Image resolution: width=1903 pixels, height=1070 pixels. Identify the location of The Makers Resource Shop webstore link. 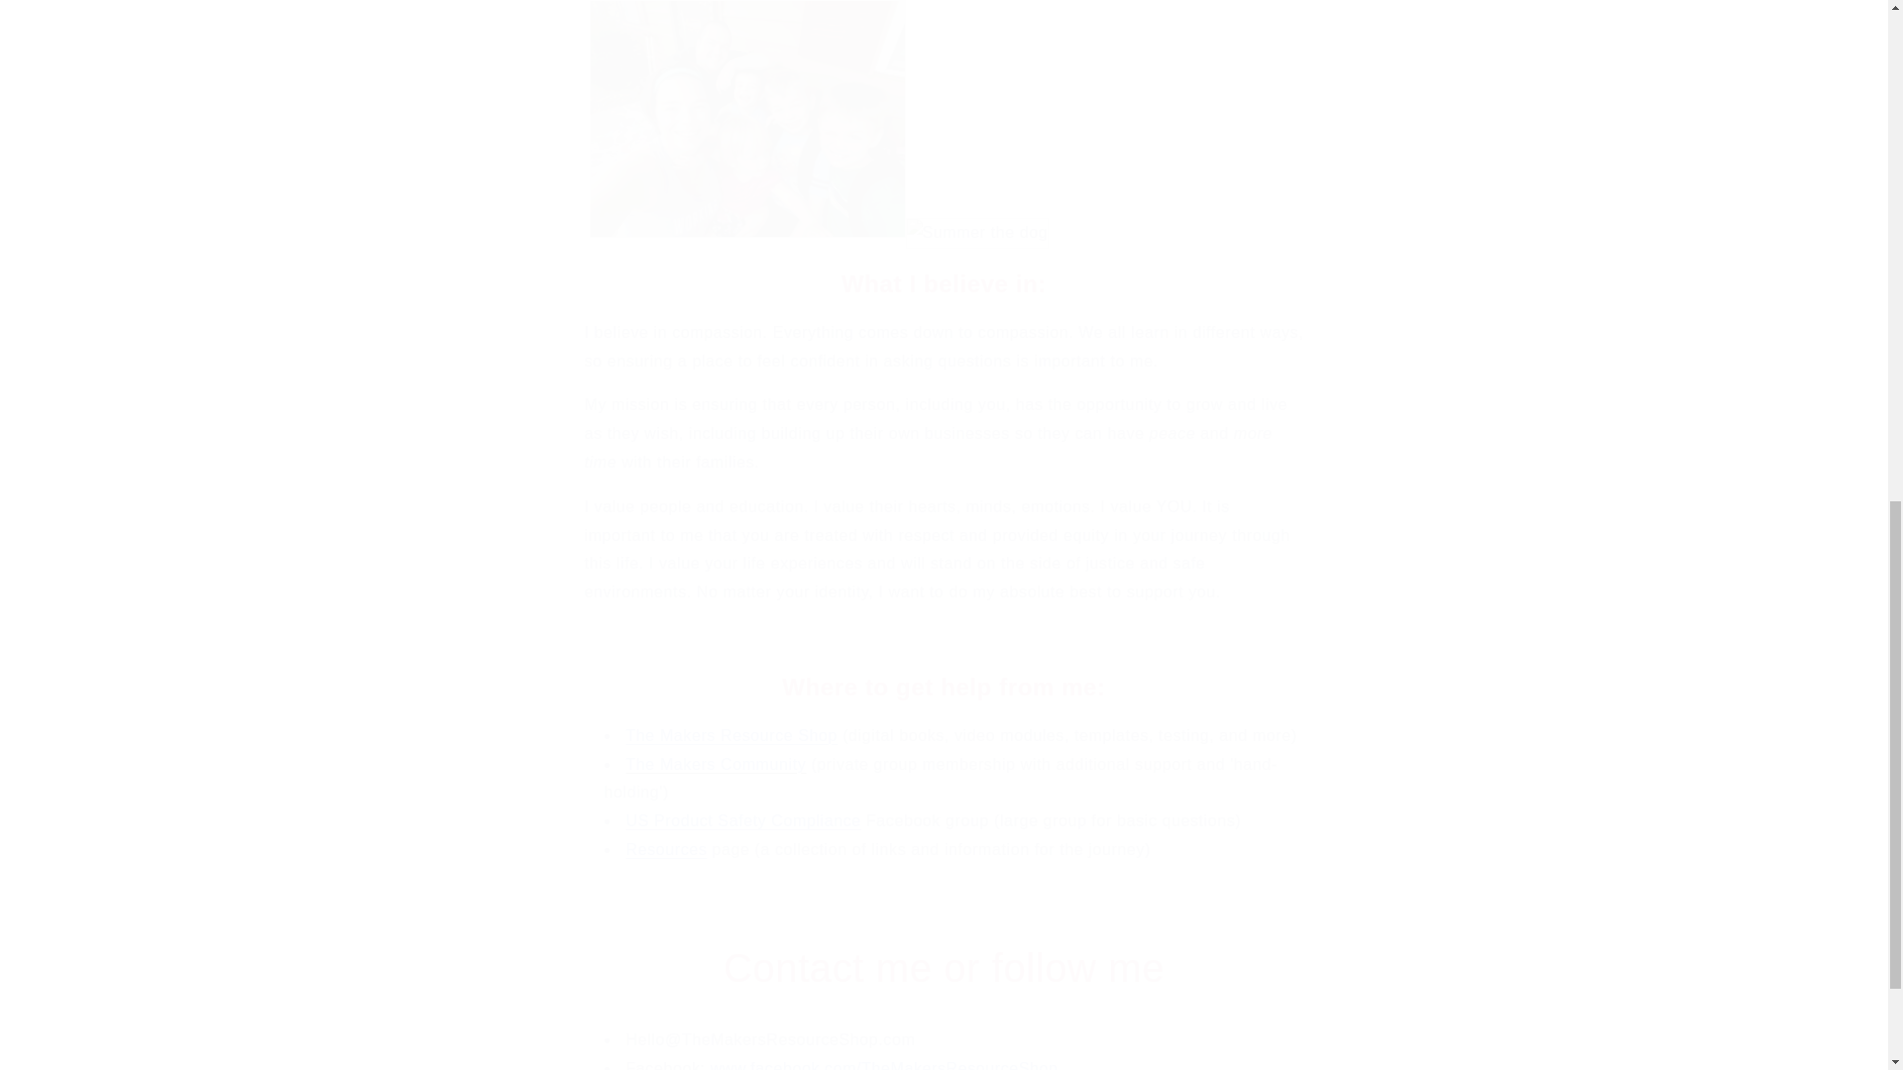
(731, 735).